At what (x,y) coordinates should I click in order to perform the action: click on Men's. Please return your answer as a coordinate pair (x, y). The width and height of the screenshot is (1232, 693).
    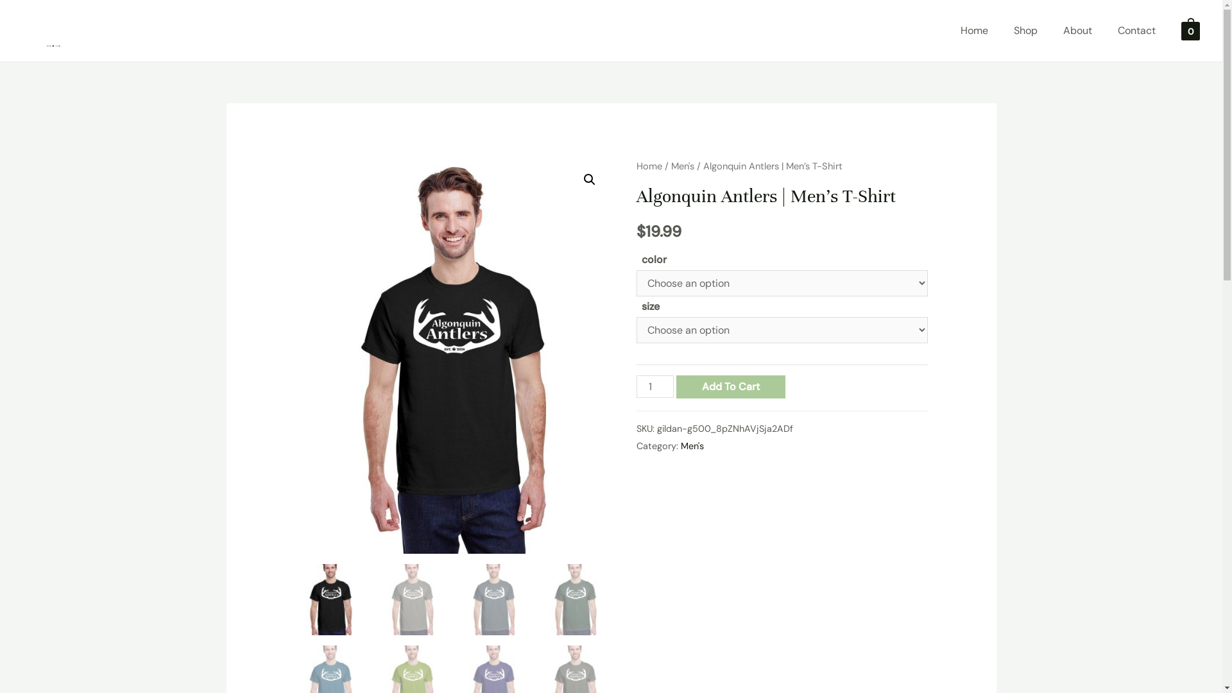
    Looking at the image, I should click on (692, 446).